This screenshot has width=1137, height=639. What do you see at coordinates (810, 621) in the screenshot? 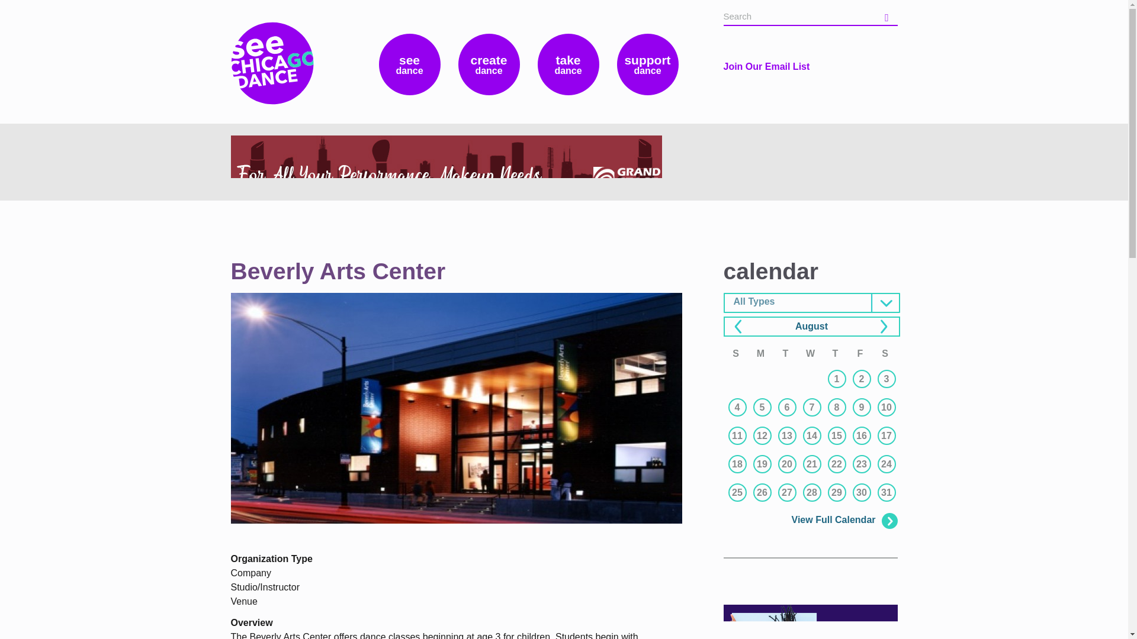
I see `Chicago Dance Month. Let Chicago Move You! Learn more.` at bounding box center [810, 621].